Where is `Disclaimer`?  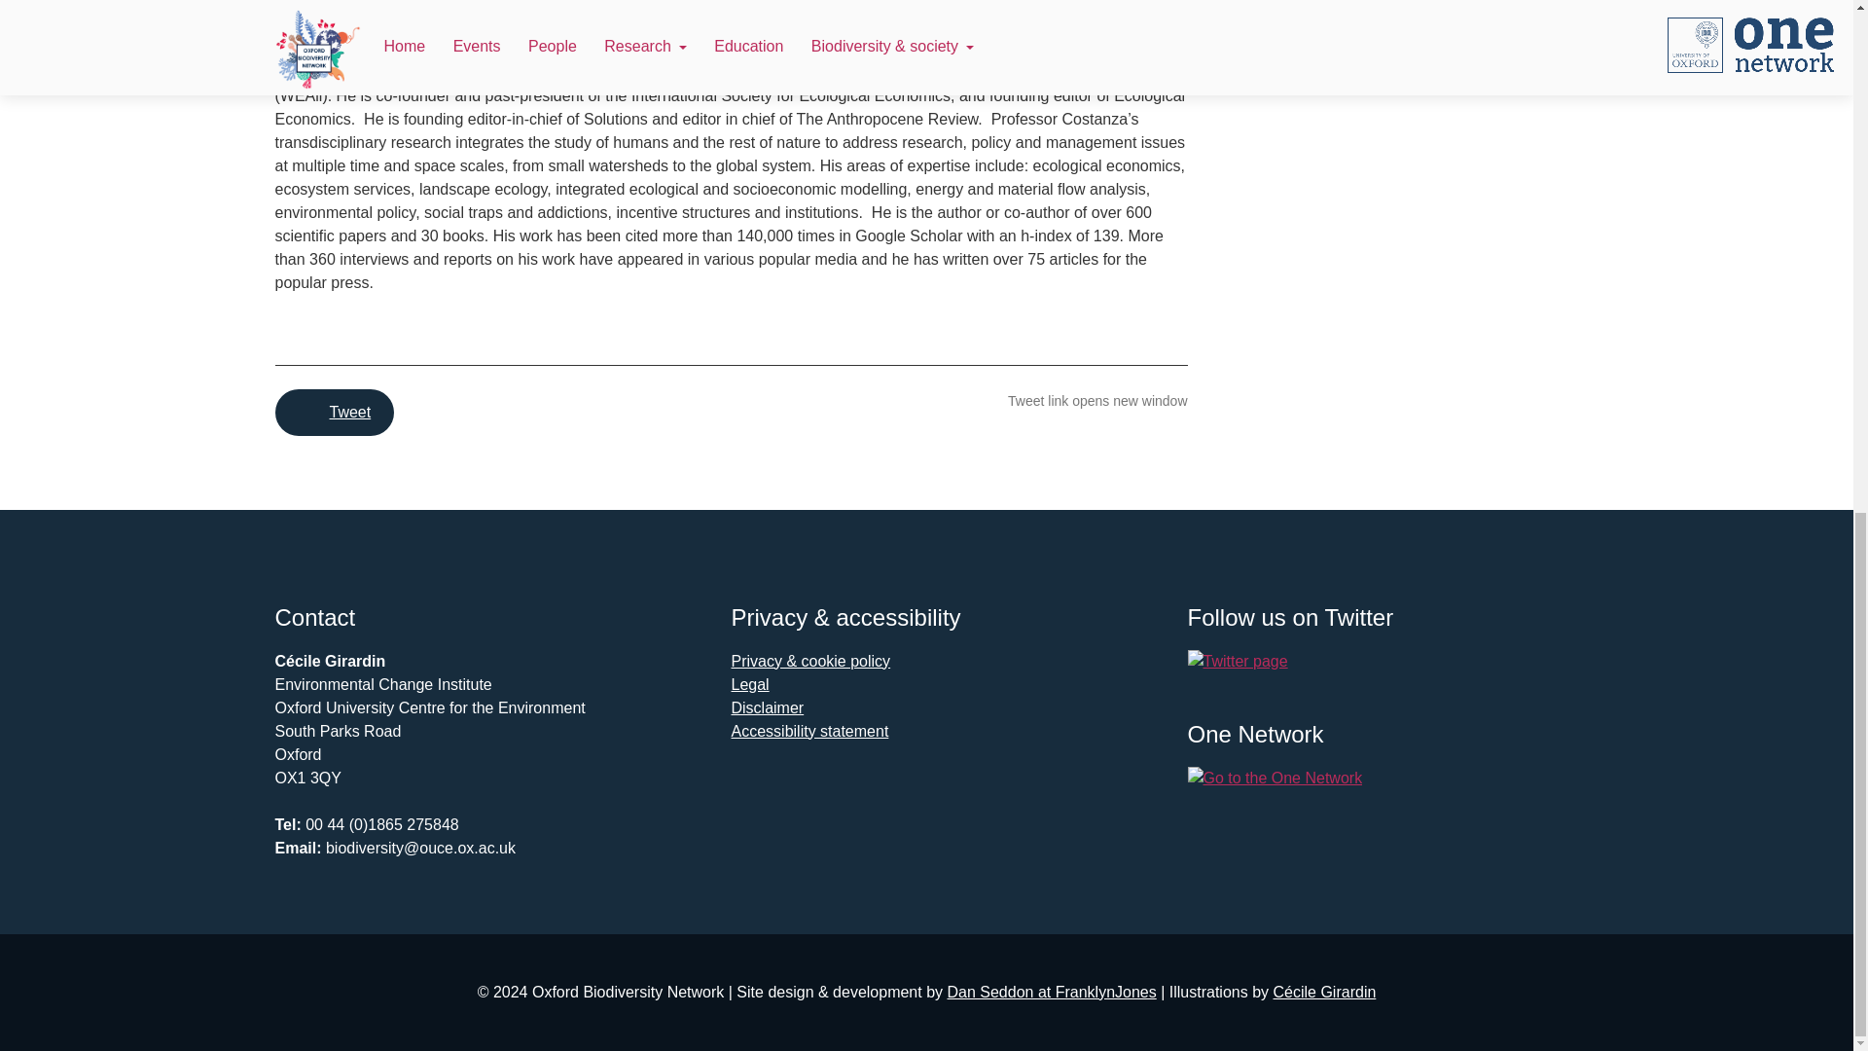 Disclaimer is located at coordinates (769, 707).